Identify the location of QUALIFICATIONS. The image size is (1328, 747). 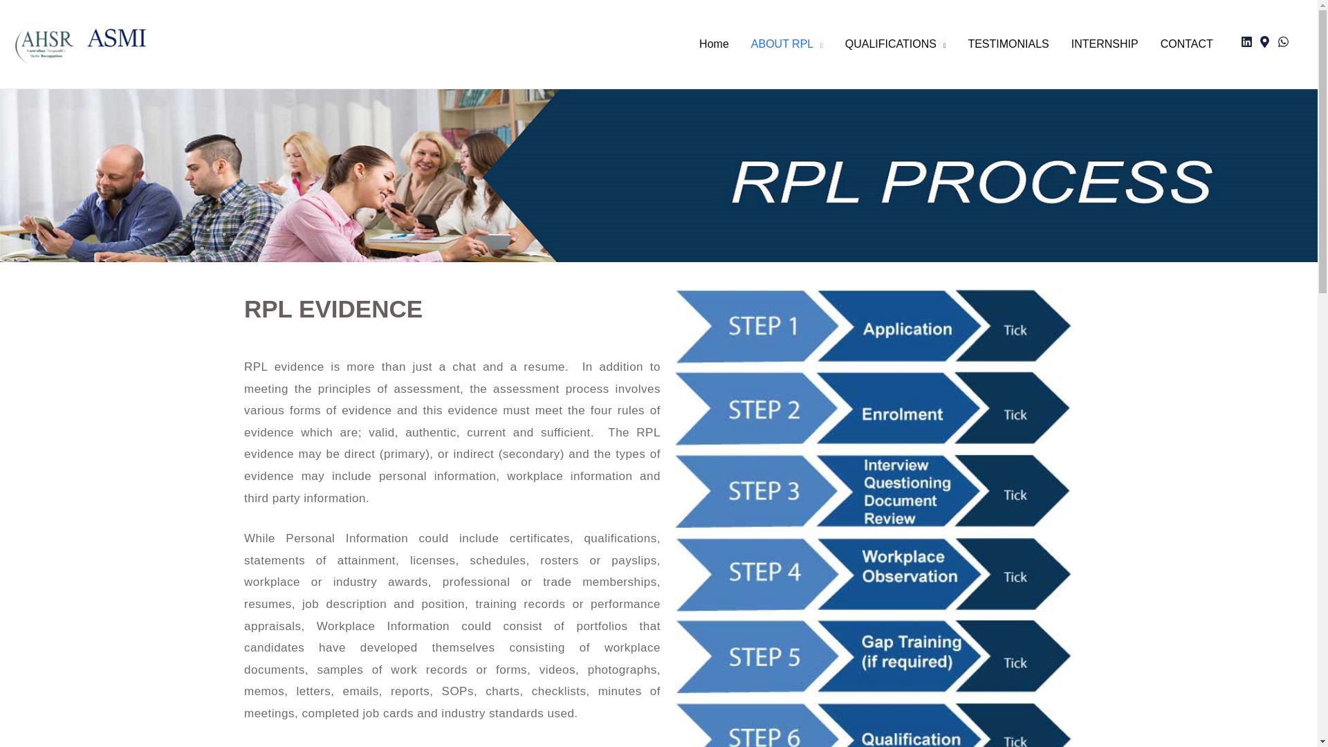
(895, 44).